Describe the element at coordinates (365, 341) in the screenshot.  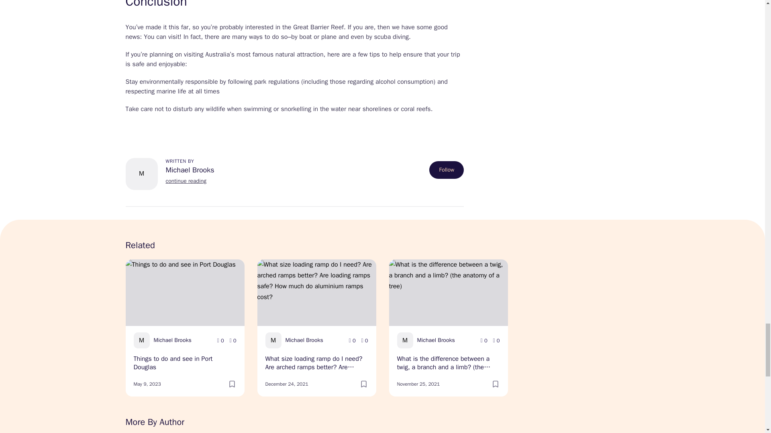
I see `Comment` at that location.